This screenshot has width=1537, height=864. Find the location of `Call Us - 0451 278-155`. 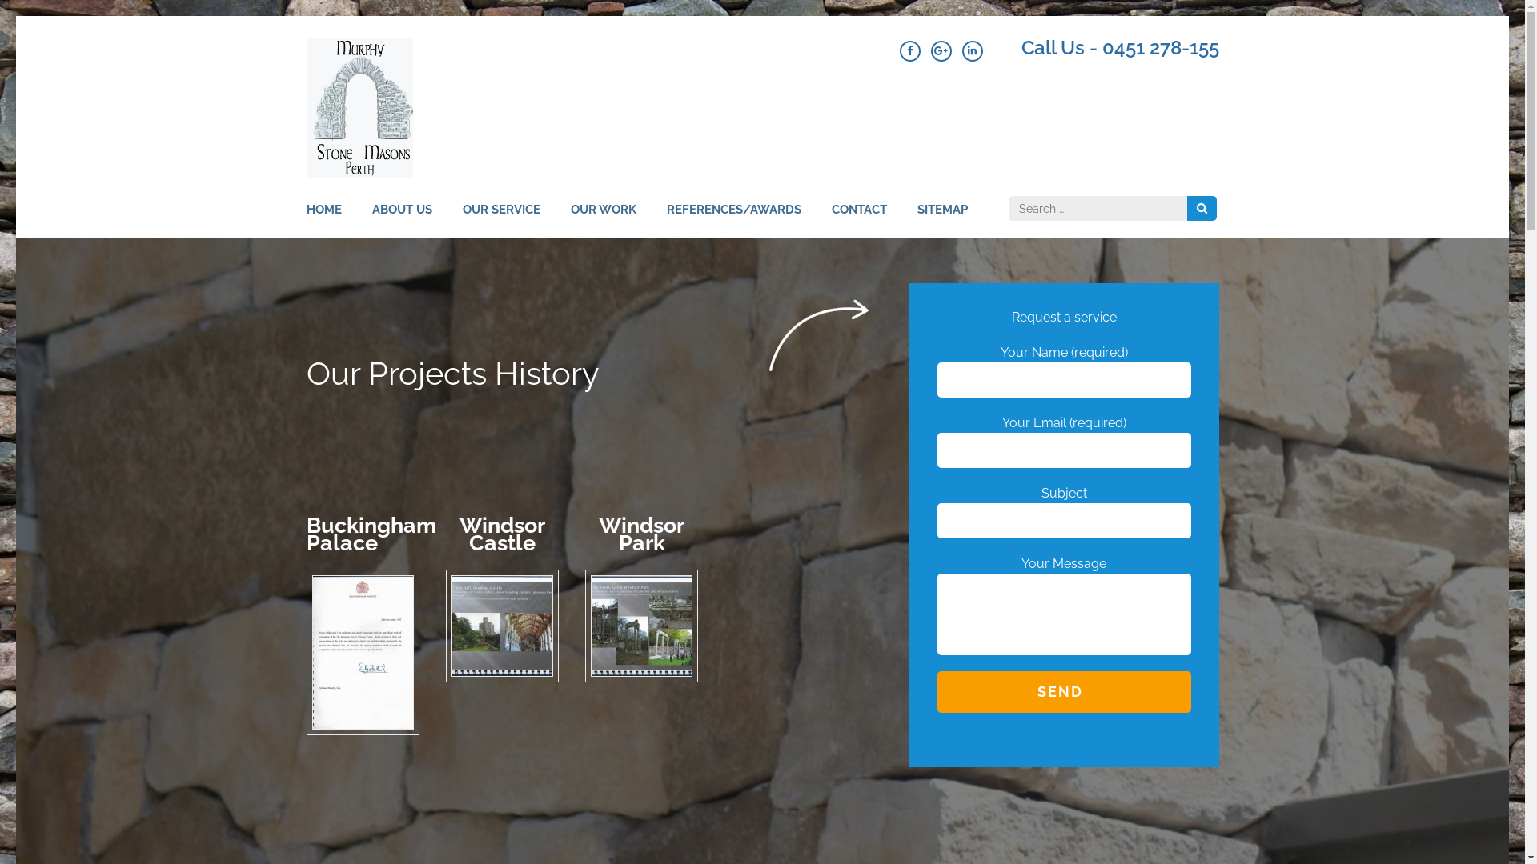

Call Us - 0451 278-155 is located at coordinates (1121, 48).